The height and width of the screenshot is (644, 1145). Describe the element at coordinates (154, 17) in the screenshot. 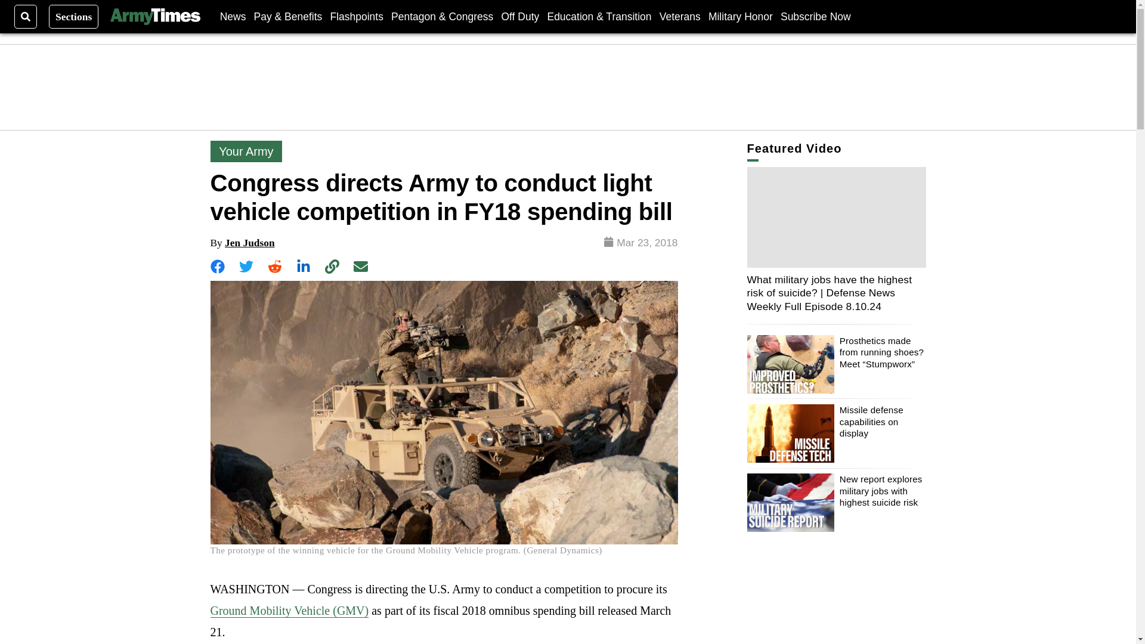

I see `Army Times Logo` at that location.